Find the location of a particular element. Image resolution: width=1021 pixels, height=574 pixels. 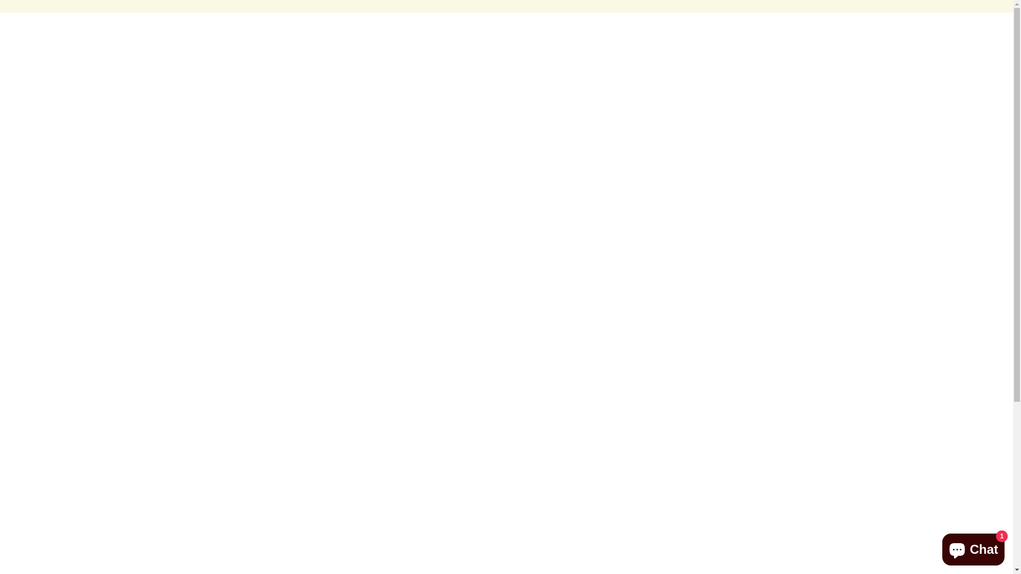

Shop Cake Toppers & Candles is located at coordinates (439, 82).